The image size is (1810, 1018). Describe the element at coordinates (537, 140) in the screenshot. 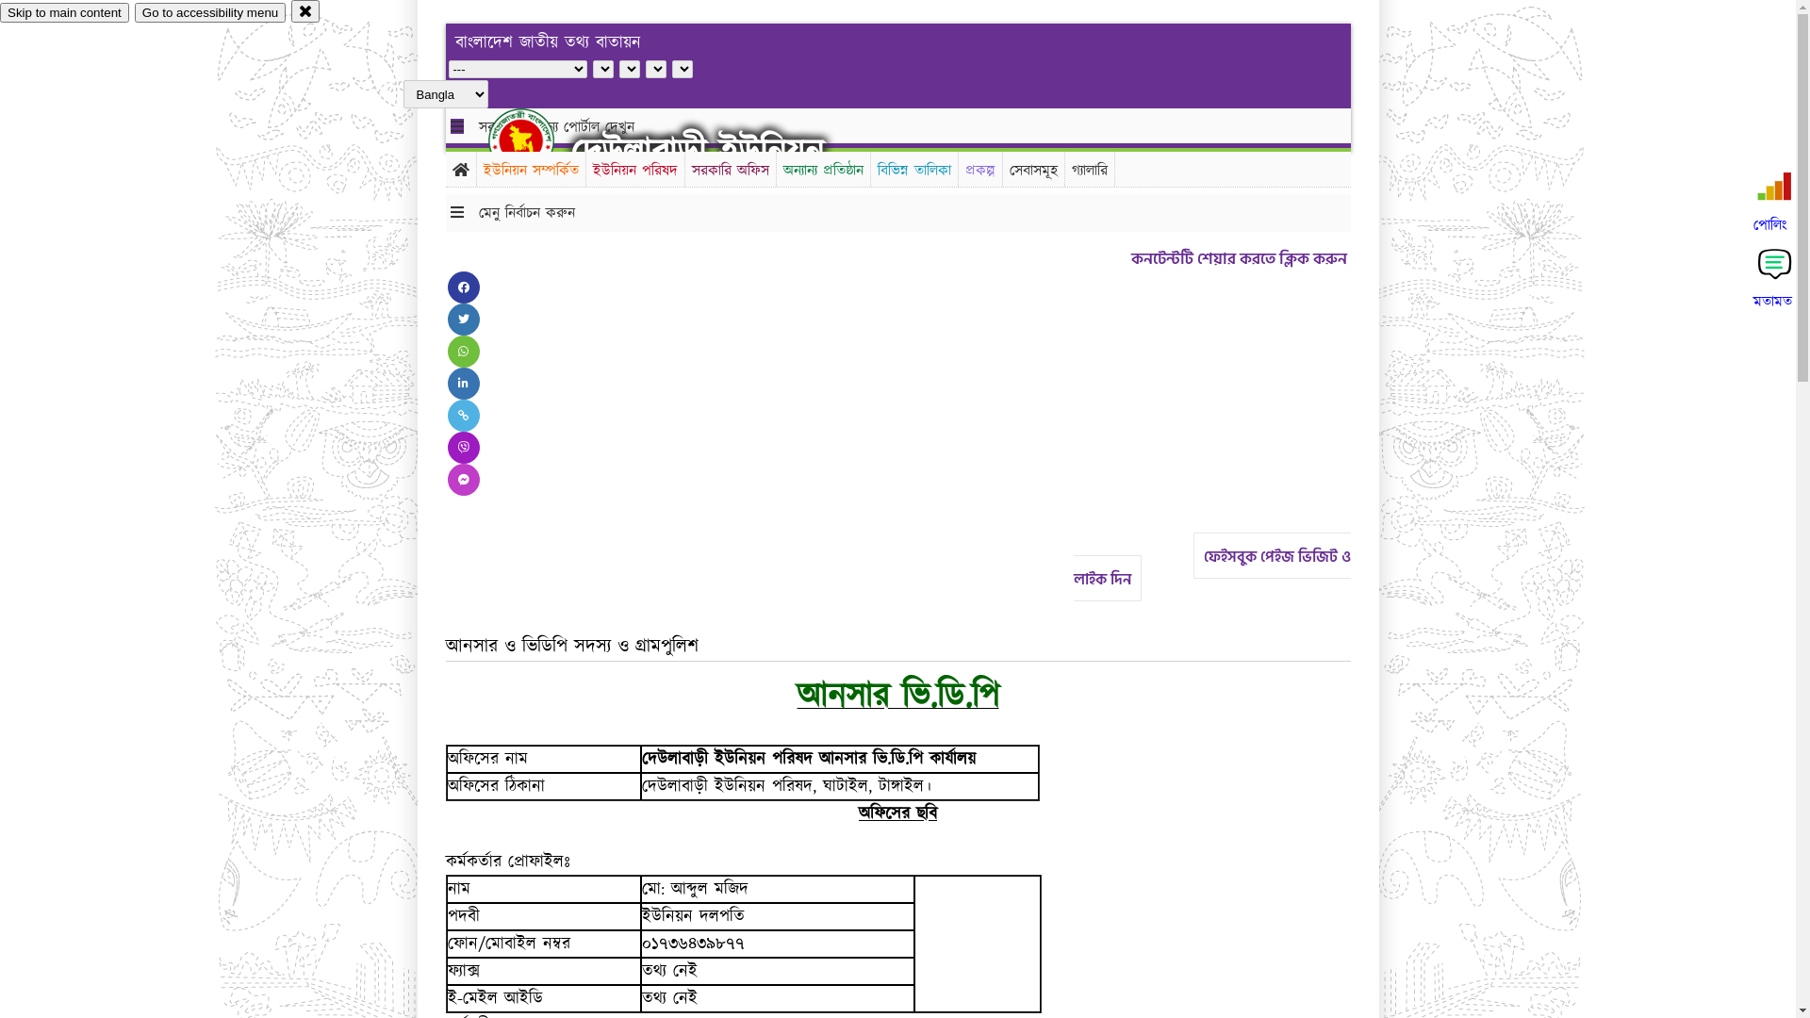

I see `
                
            ` at that location.